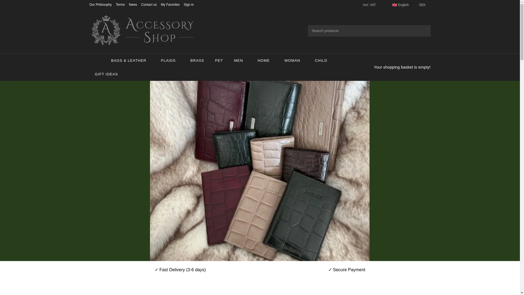 Image resolution: width=524 pixels, height=295 pixels. Describe the element at coordinates (149, 4) in the screenshot. I see `Contact us` at that location.